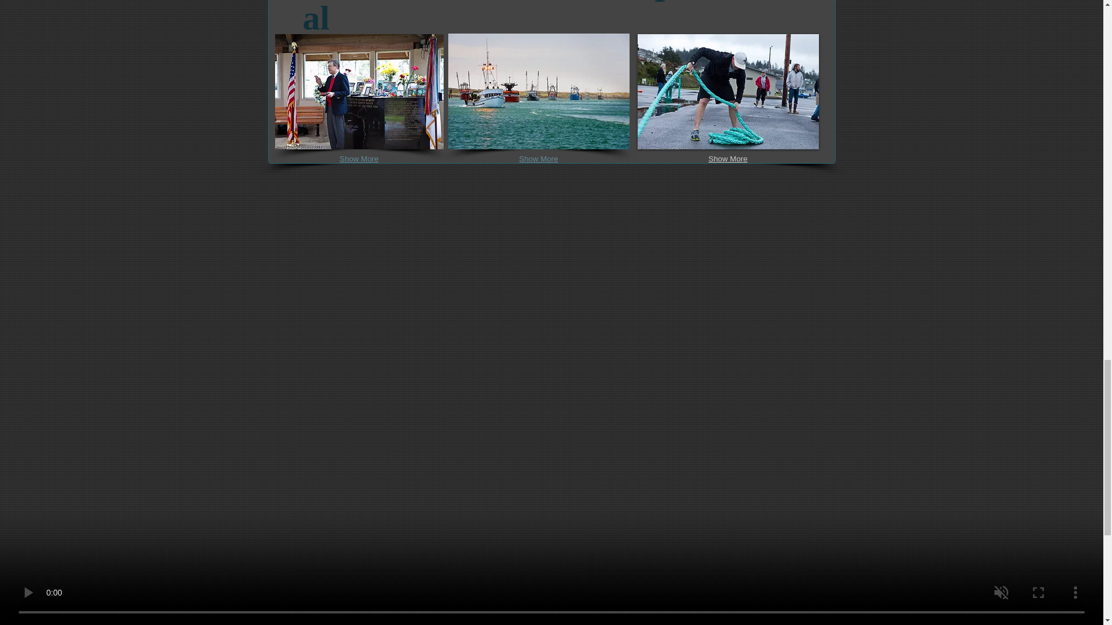  Describe the element at coordinates (727, 159) in the screenshot. I see `Show More` at that location.